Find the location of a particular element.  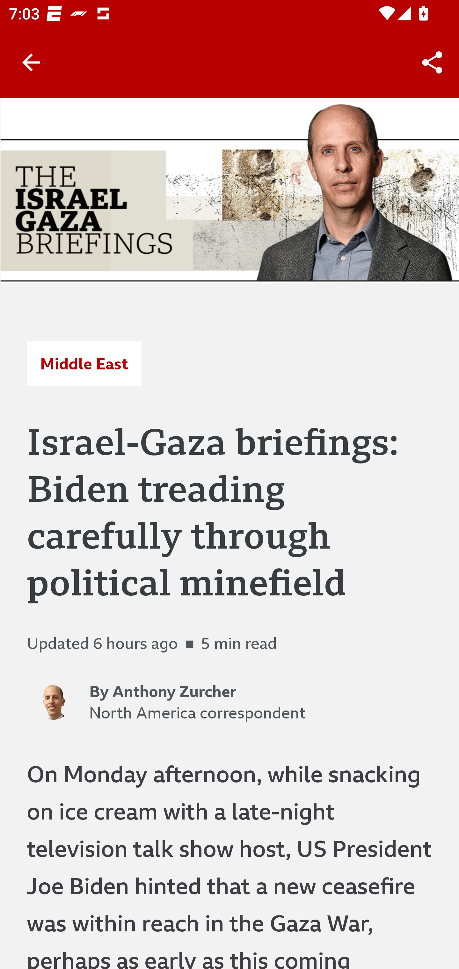

Share is located at coordinates (432, 62).